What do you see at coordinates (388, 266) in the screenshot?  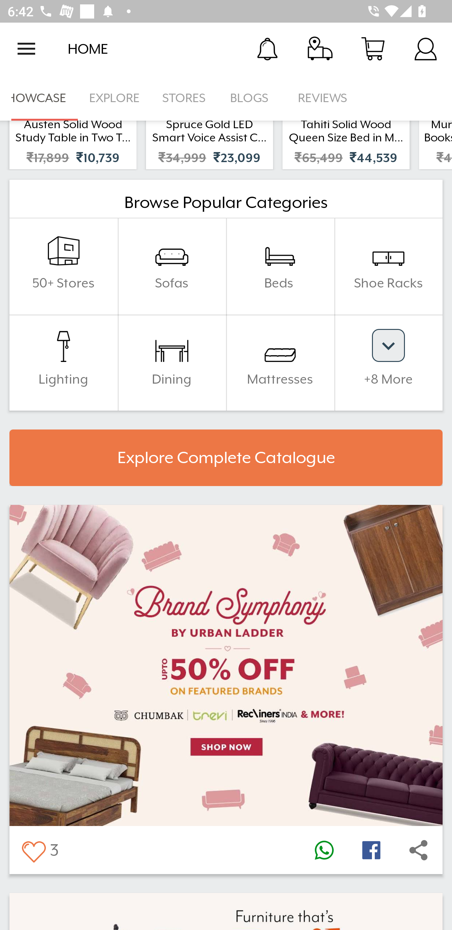 I see `Shoe Racks` at bounding box center [388, 266].